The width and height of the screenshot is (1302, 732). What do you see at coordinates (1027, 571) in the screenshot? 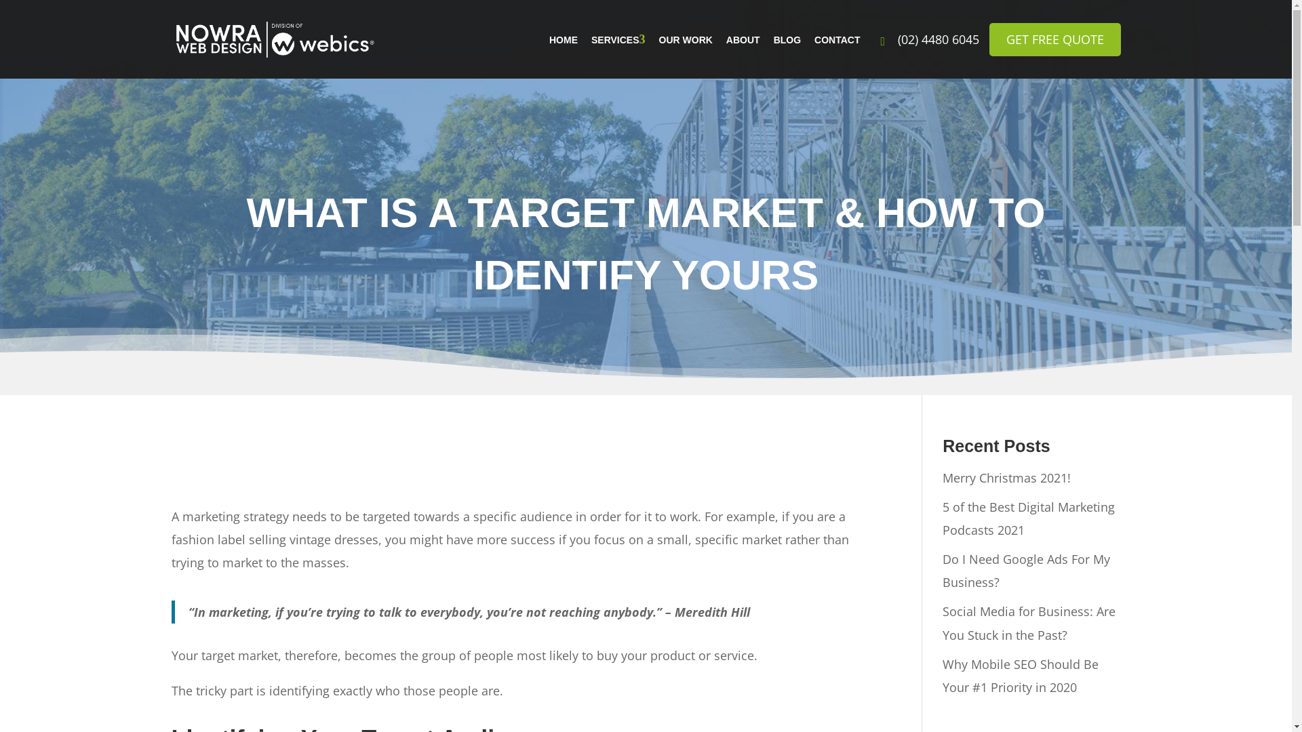
I see `Do I Need Google Ads For My Business?` at bounding box center [1027, 571].